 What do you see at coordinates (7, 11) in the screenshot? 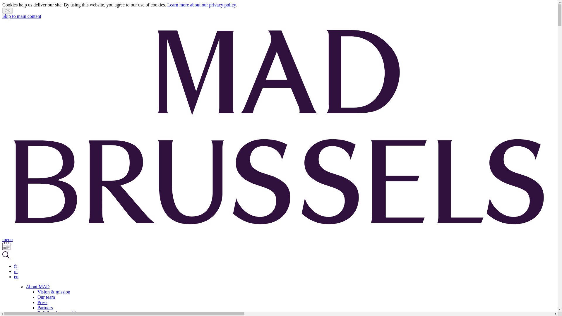
I see `OK` at bounding box center [7, 11].